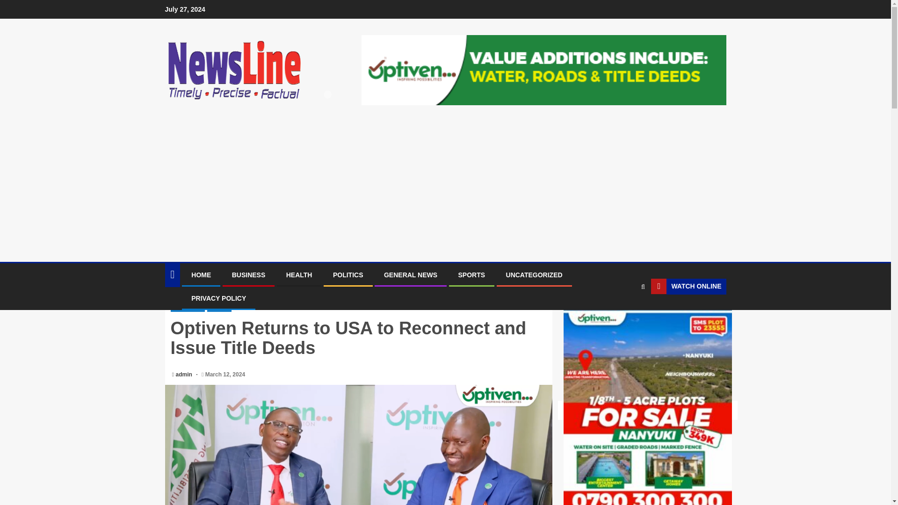  I want to click on Search, so click(625, 315).